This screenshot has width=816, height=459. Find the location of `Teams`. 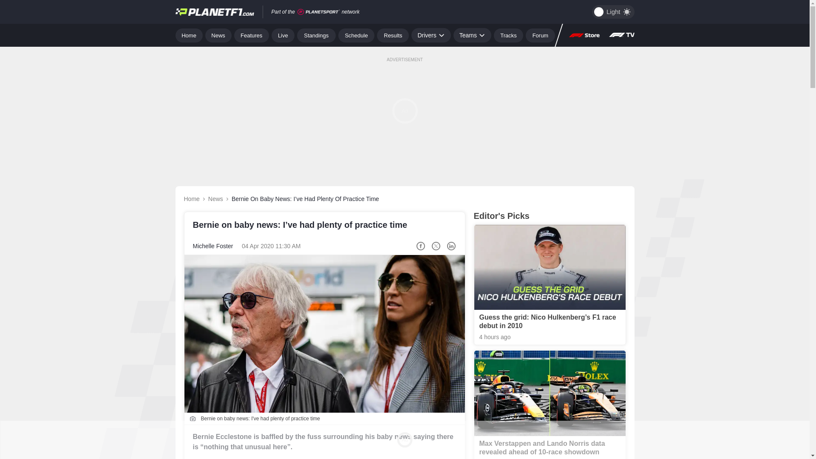

Teams is located at coordinates (472, 35).